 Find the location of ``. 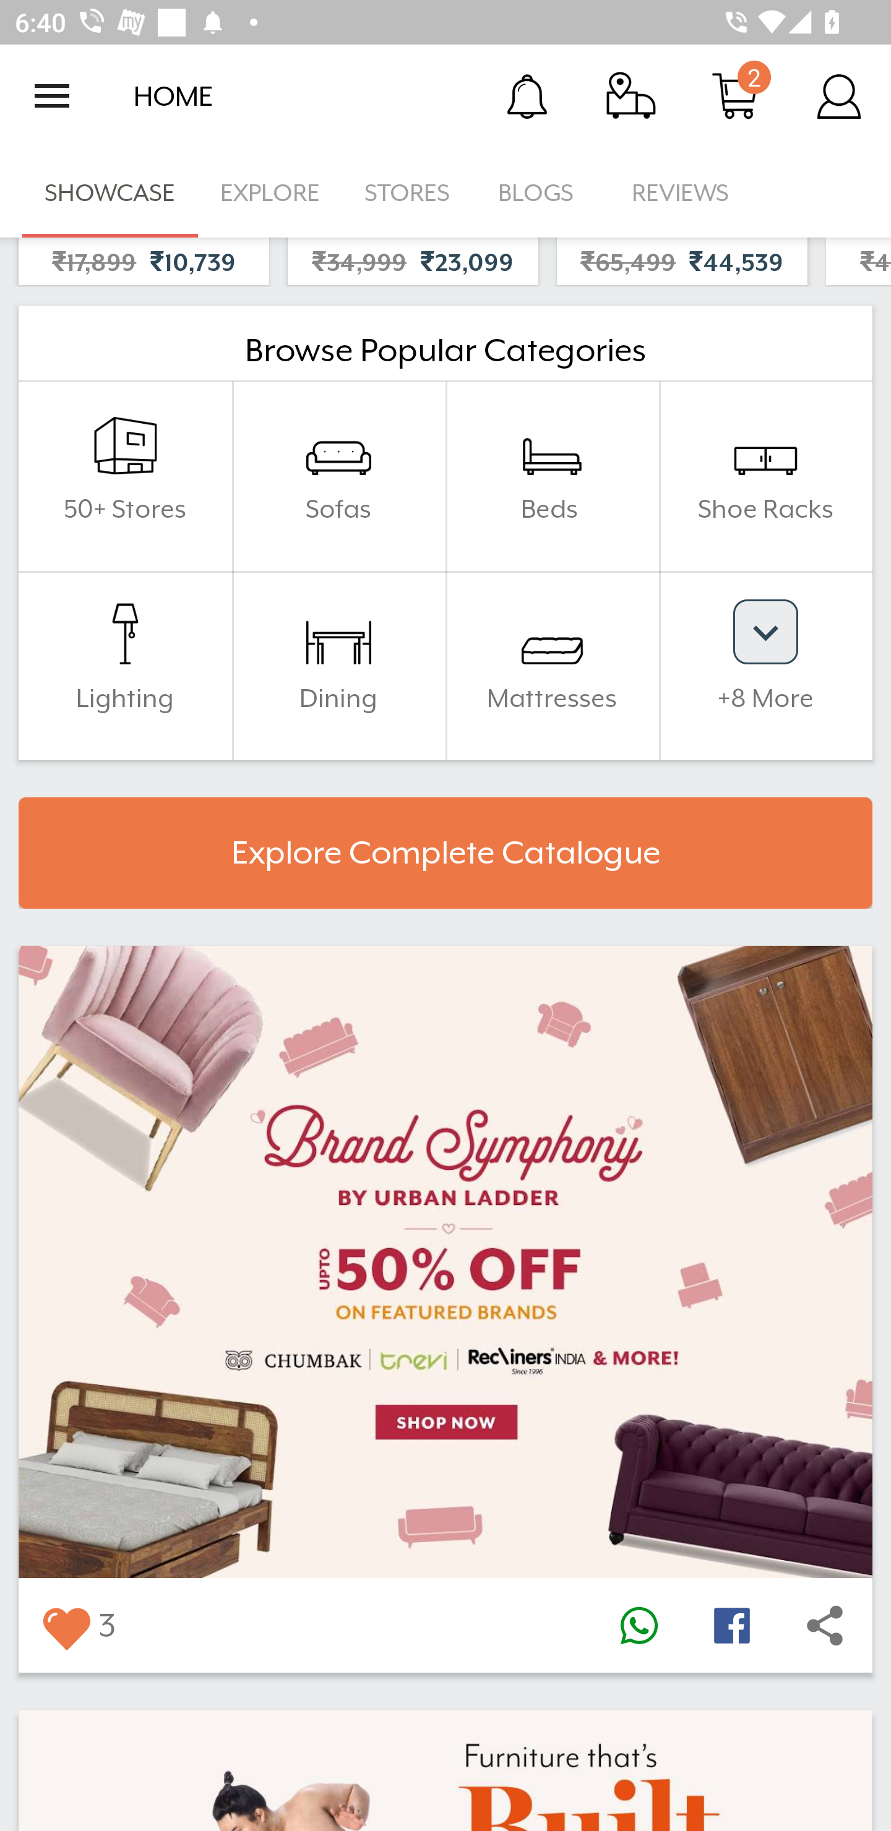

 is located at coordinates (825, 1624).